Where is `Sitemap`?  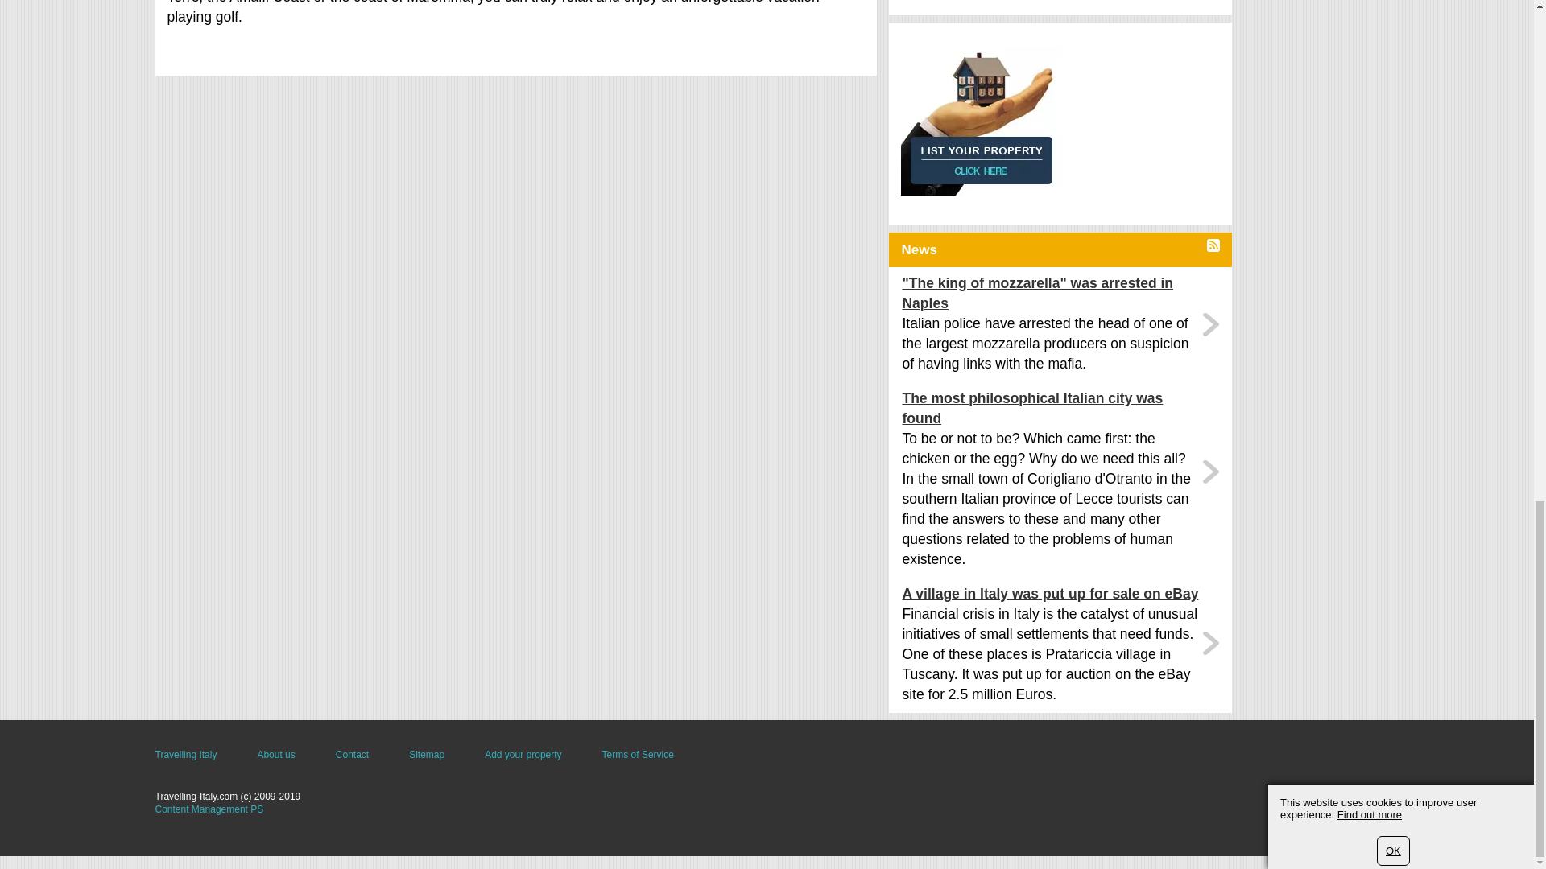 Sitemap is located at coordinates (427, 755).